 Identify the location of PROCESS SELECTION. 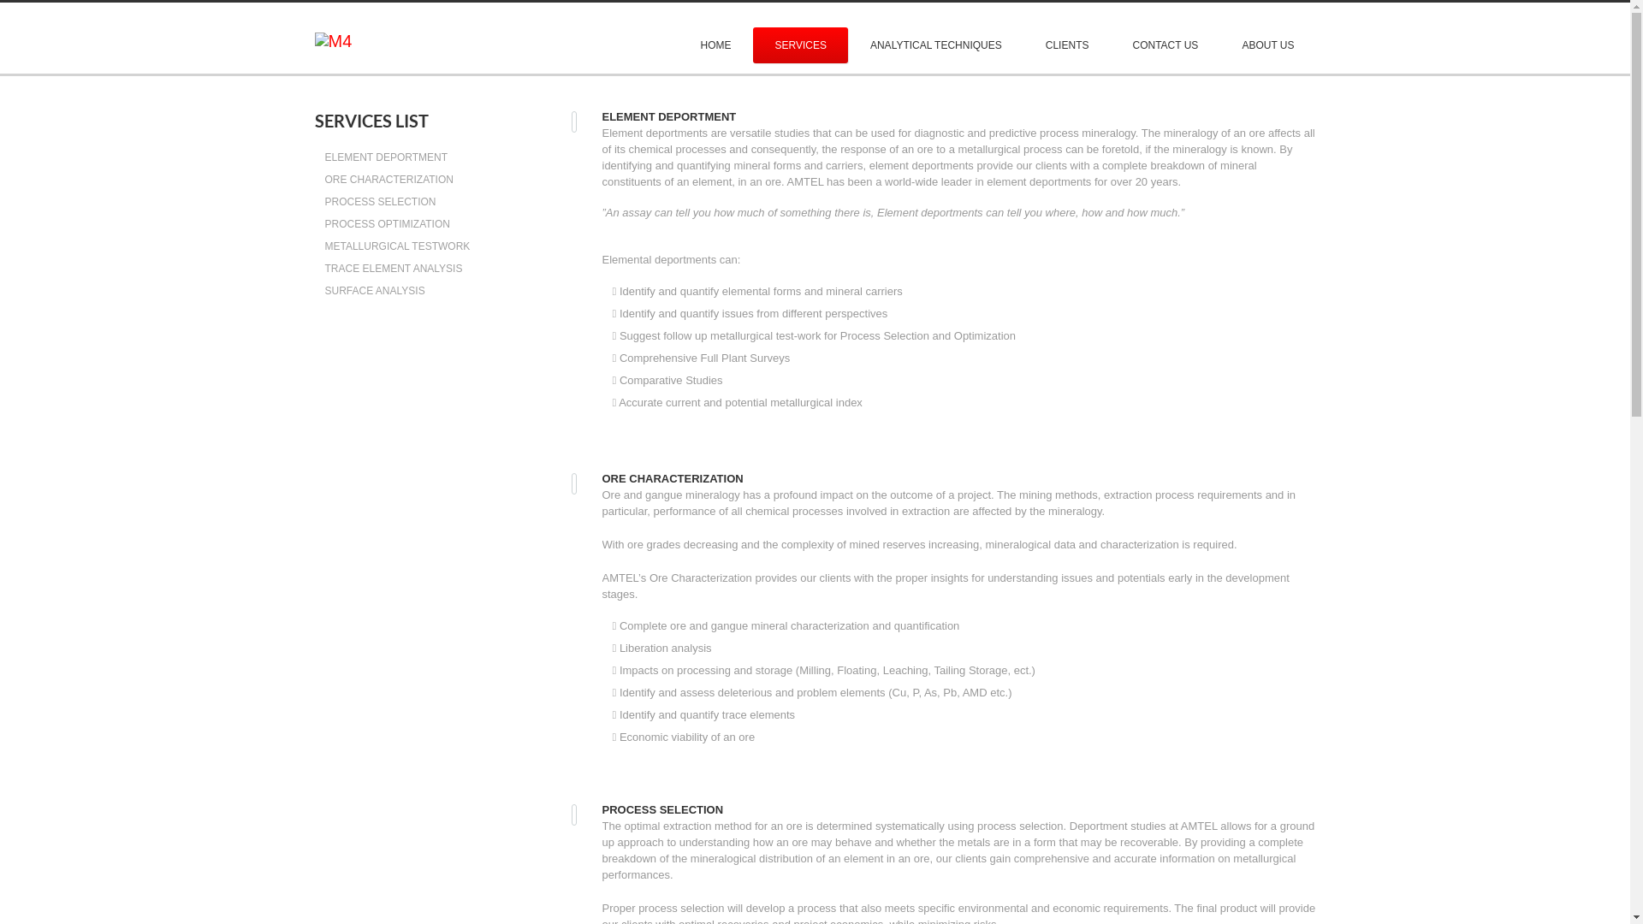
(381, 202).